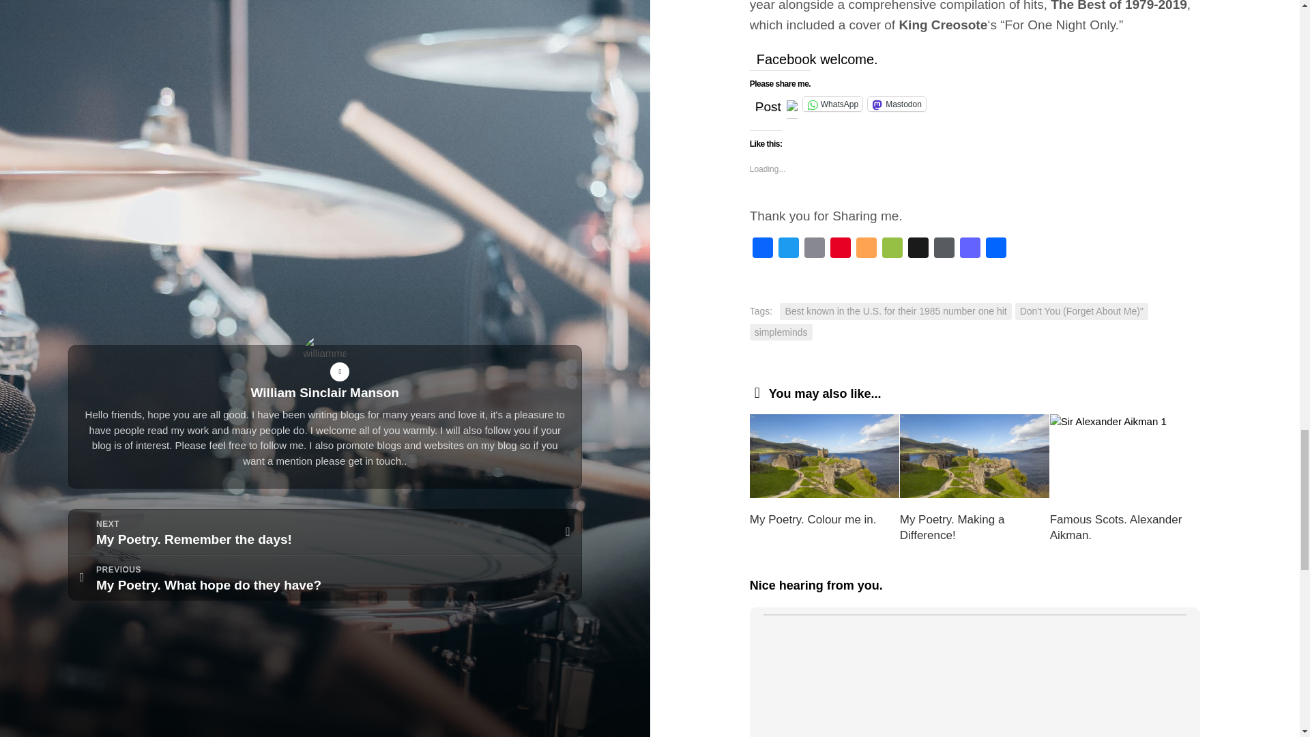 The width and height of the screenshot is (1310, 737). Describe the element at coordinates (762, 250) in the screenshot. I see `Facebook` at that location.